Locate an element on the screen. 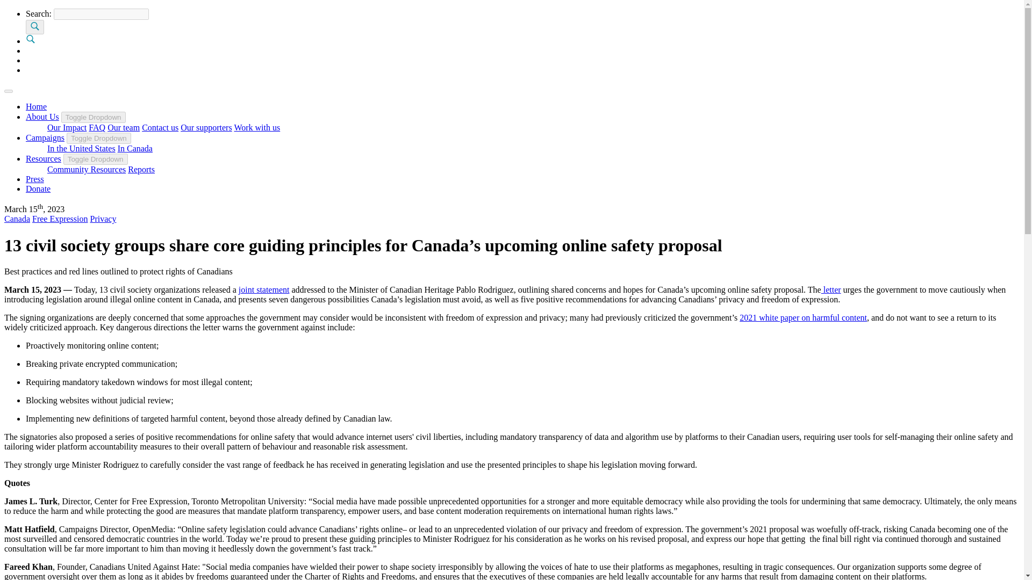  Resources is located at coordinates (43, 158).